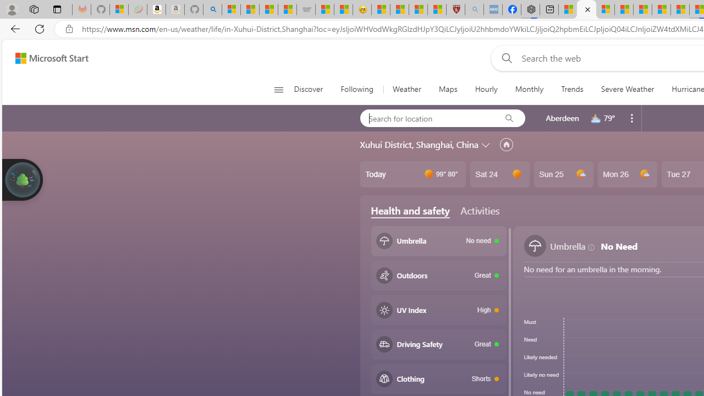 The width and height of the screenshot is (704, 396). Describe the element at coordinates (563, 174) in the screenshot. I see `Sun 25` at that location.